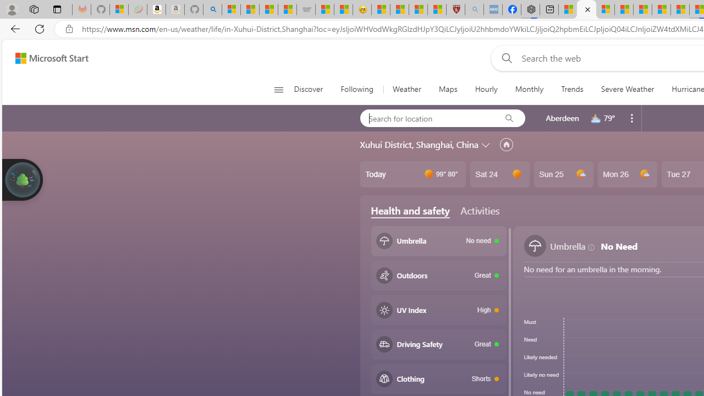 The width and height of the screenshot is (704, 396). Describe the element at coordinates (563, 174) in the screenshot. I see `Sun 25` at that location.